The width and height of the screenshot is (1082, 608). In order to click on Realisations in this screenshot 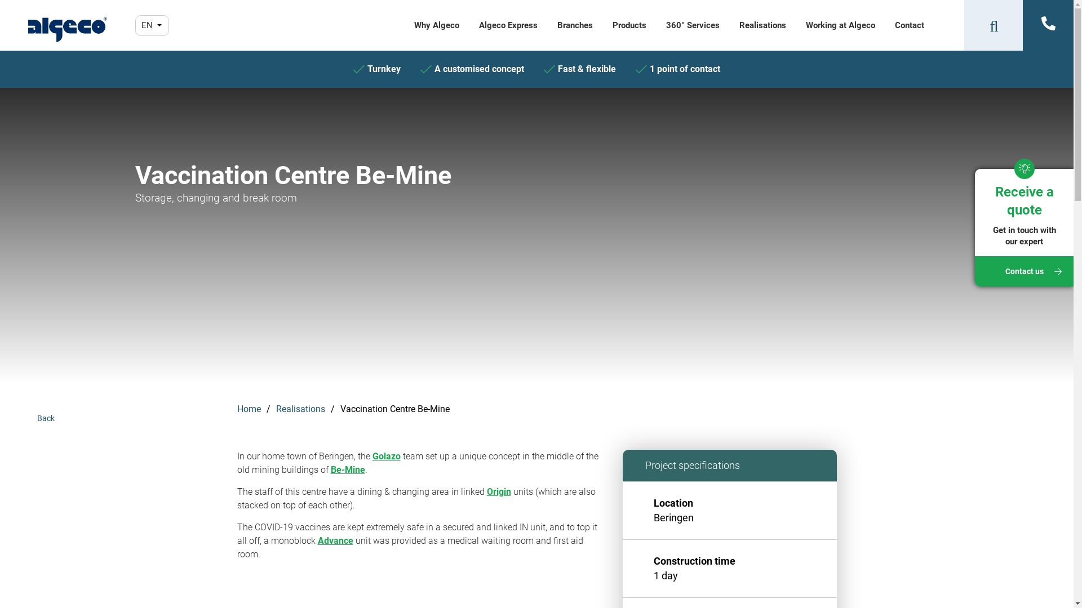, I will do `click(300, 409)`.